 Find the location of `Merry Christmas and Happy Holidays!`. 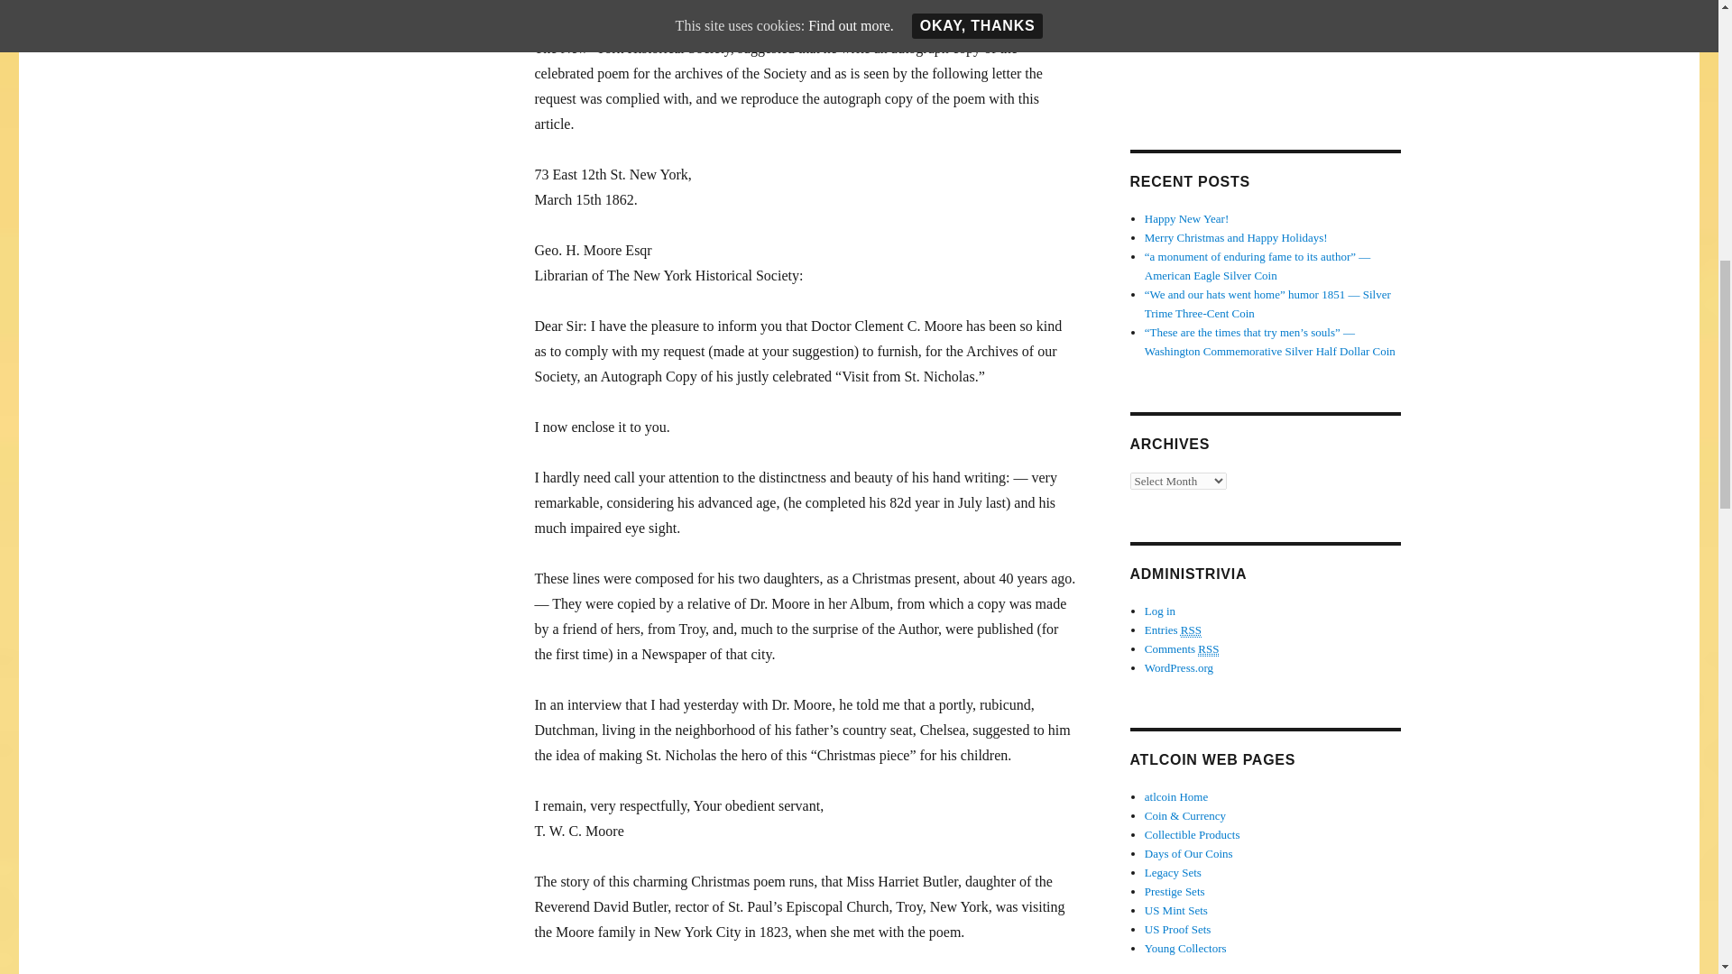

Merry Christmas and Happy Holidays! is located at coordinates (1236, 237).